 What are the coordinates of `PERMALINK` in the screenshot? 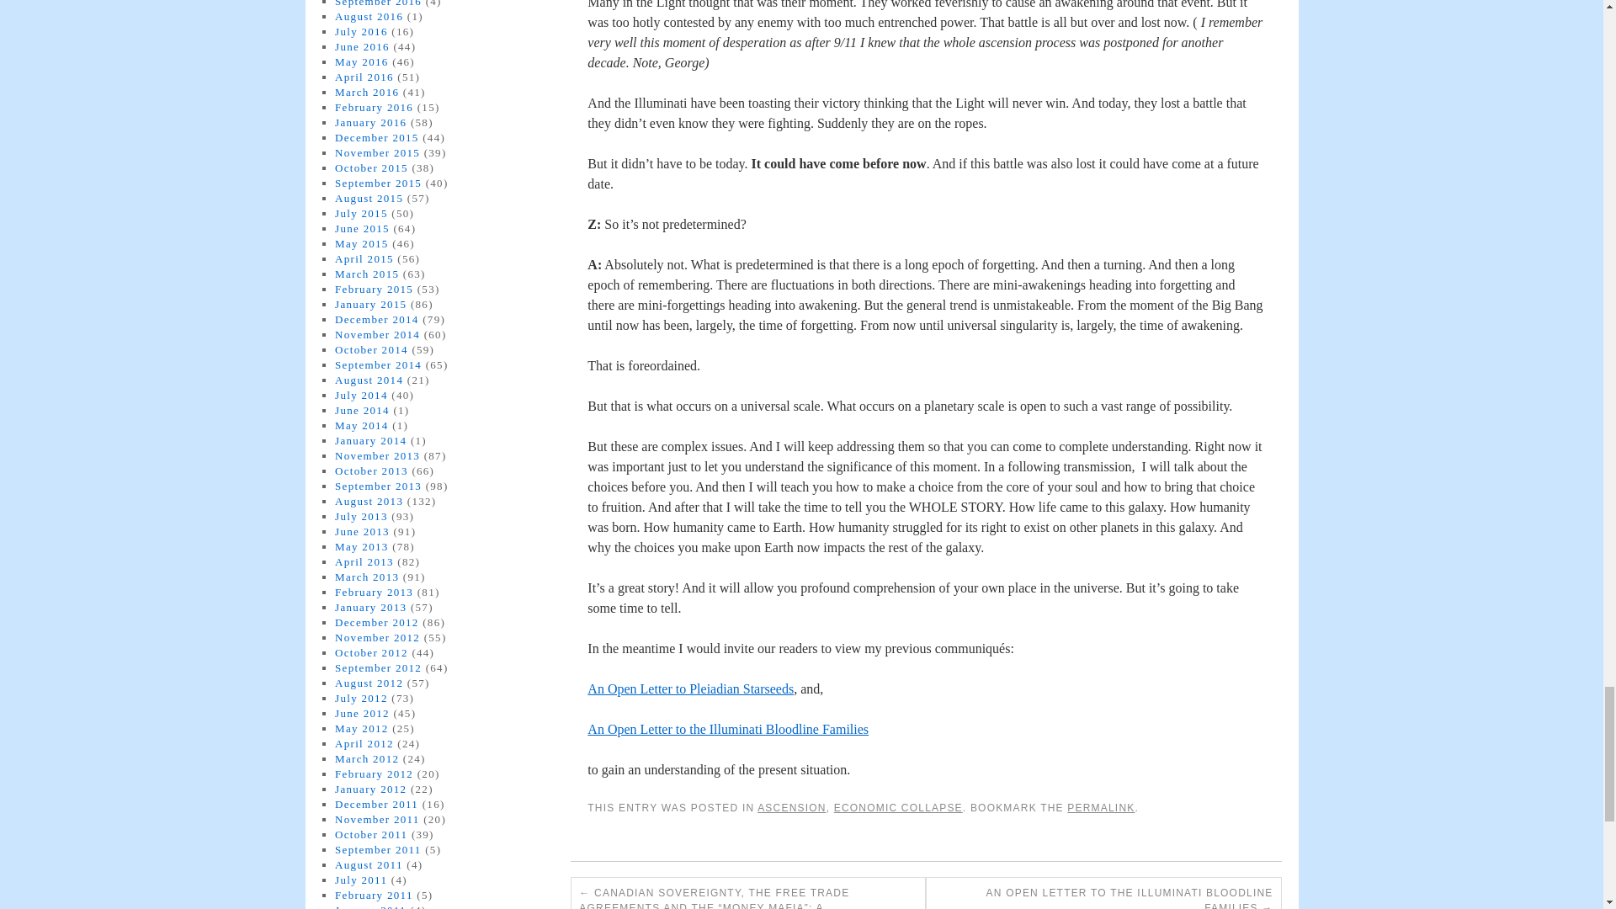 It's located at (1100, 807).